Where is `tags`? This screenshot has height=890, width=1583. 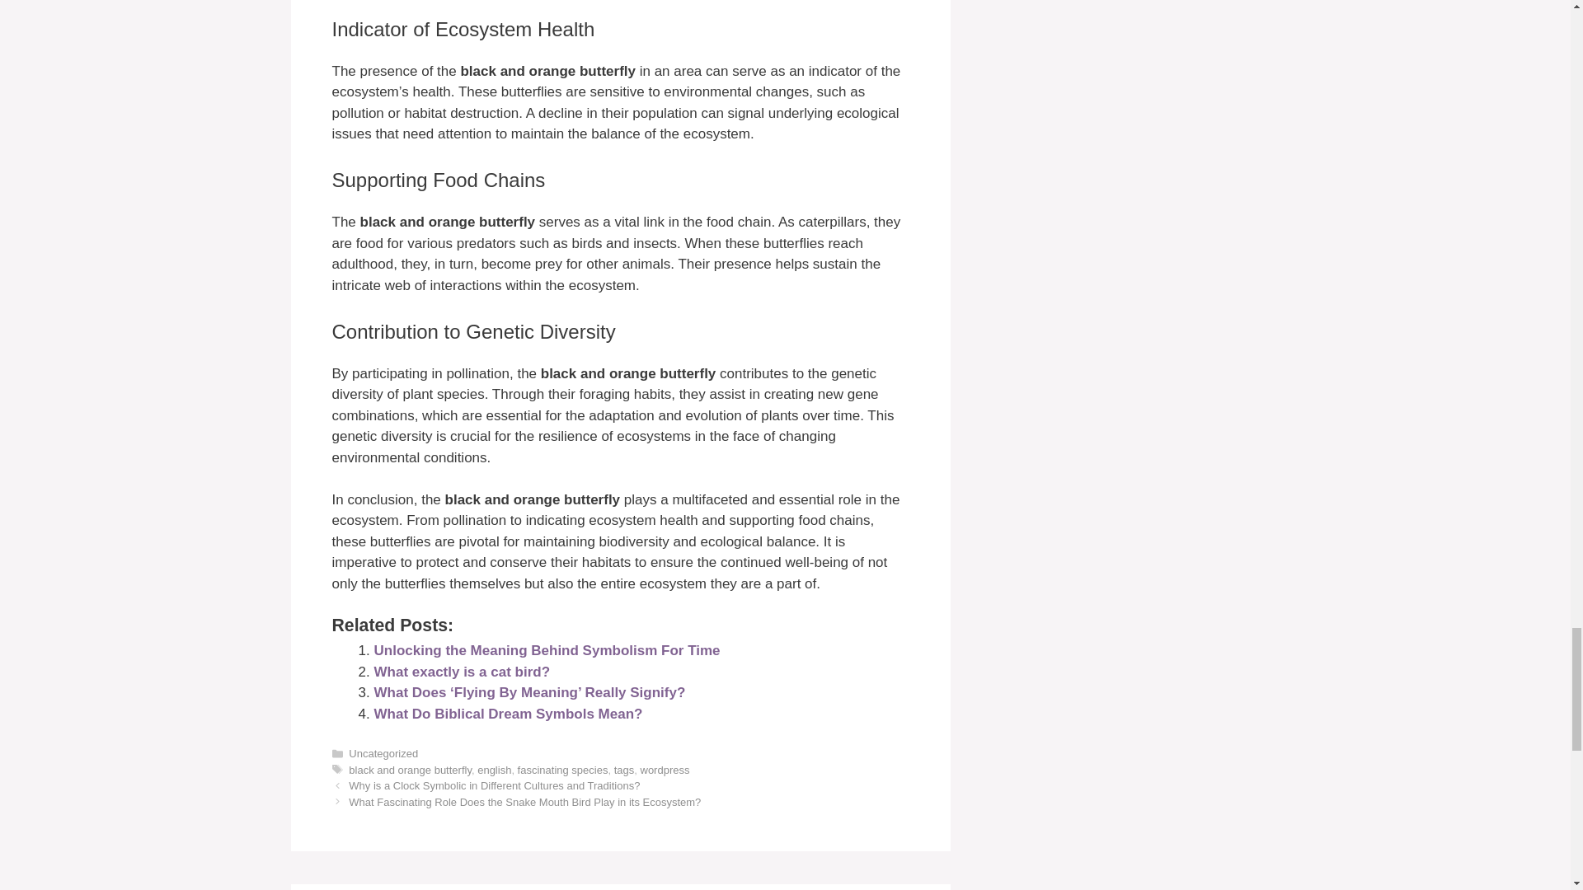
tags is located at coordinates (623, 770).